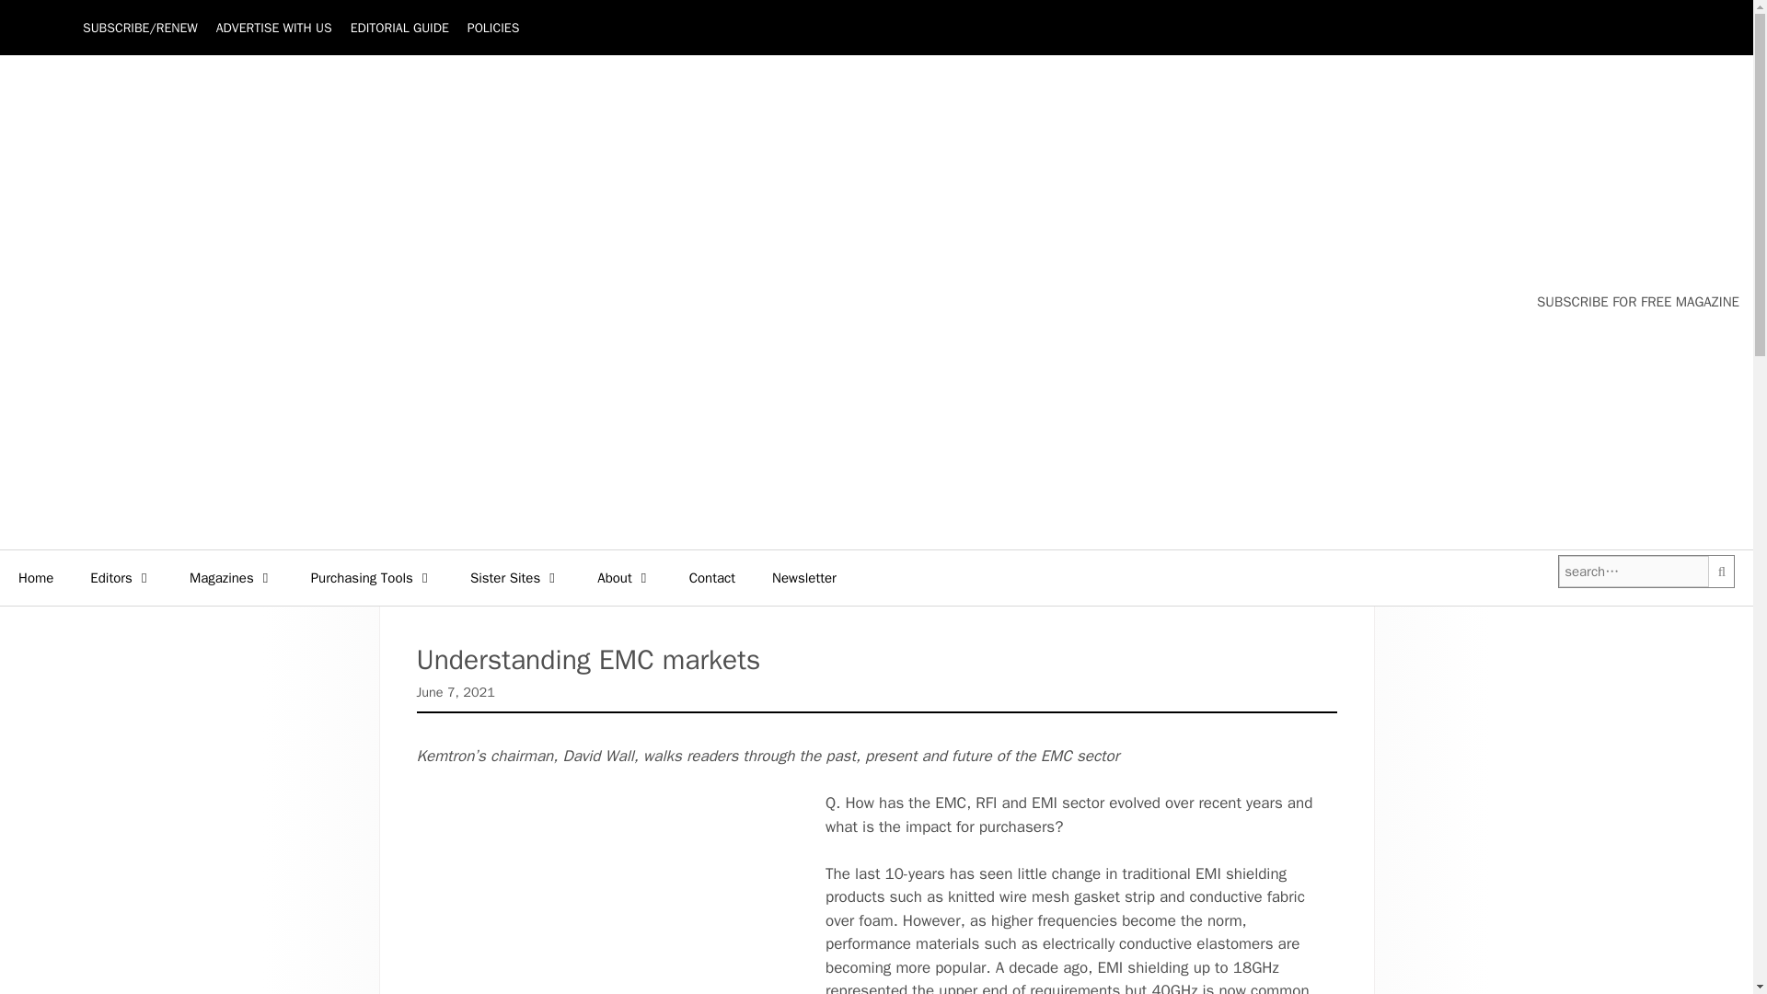 The image size is (1767, 994). I want to click on POLICIES, so click(493, 28).